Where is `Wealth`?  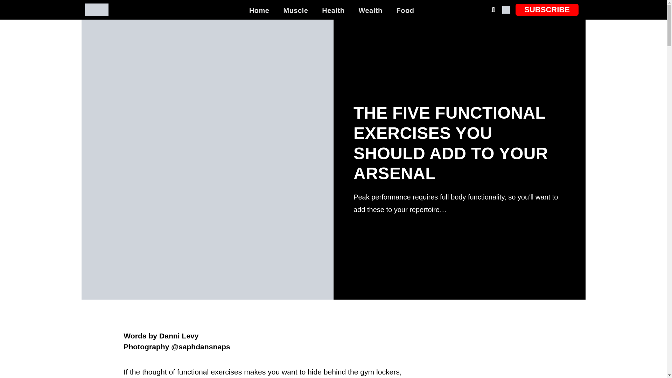
Wealth is located at coordinates (370, 10).